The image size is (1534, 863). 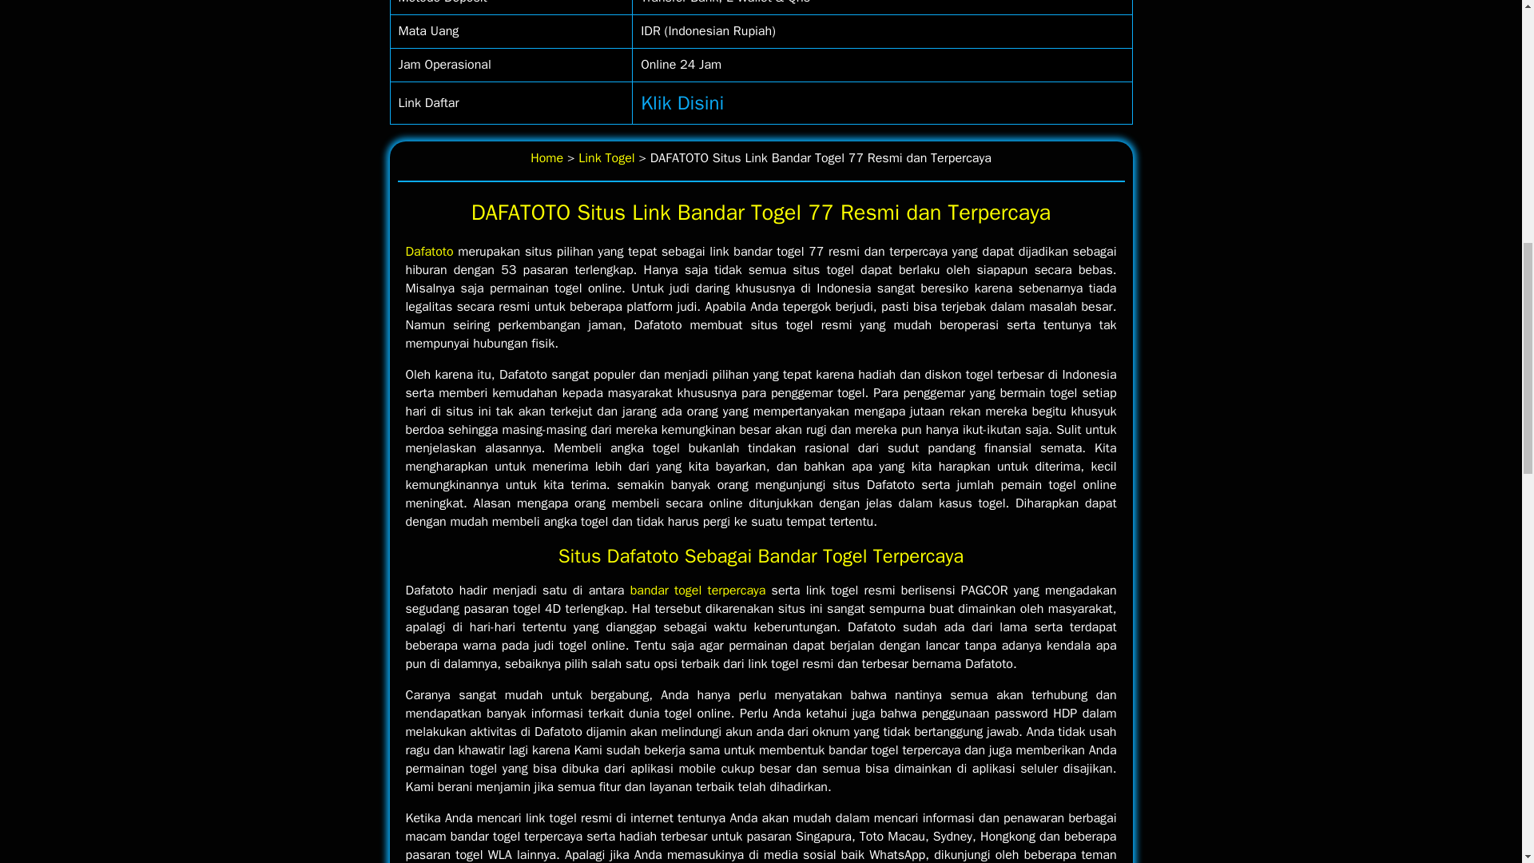 I want to click on Klik Disini, so click(x=682, y=102).